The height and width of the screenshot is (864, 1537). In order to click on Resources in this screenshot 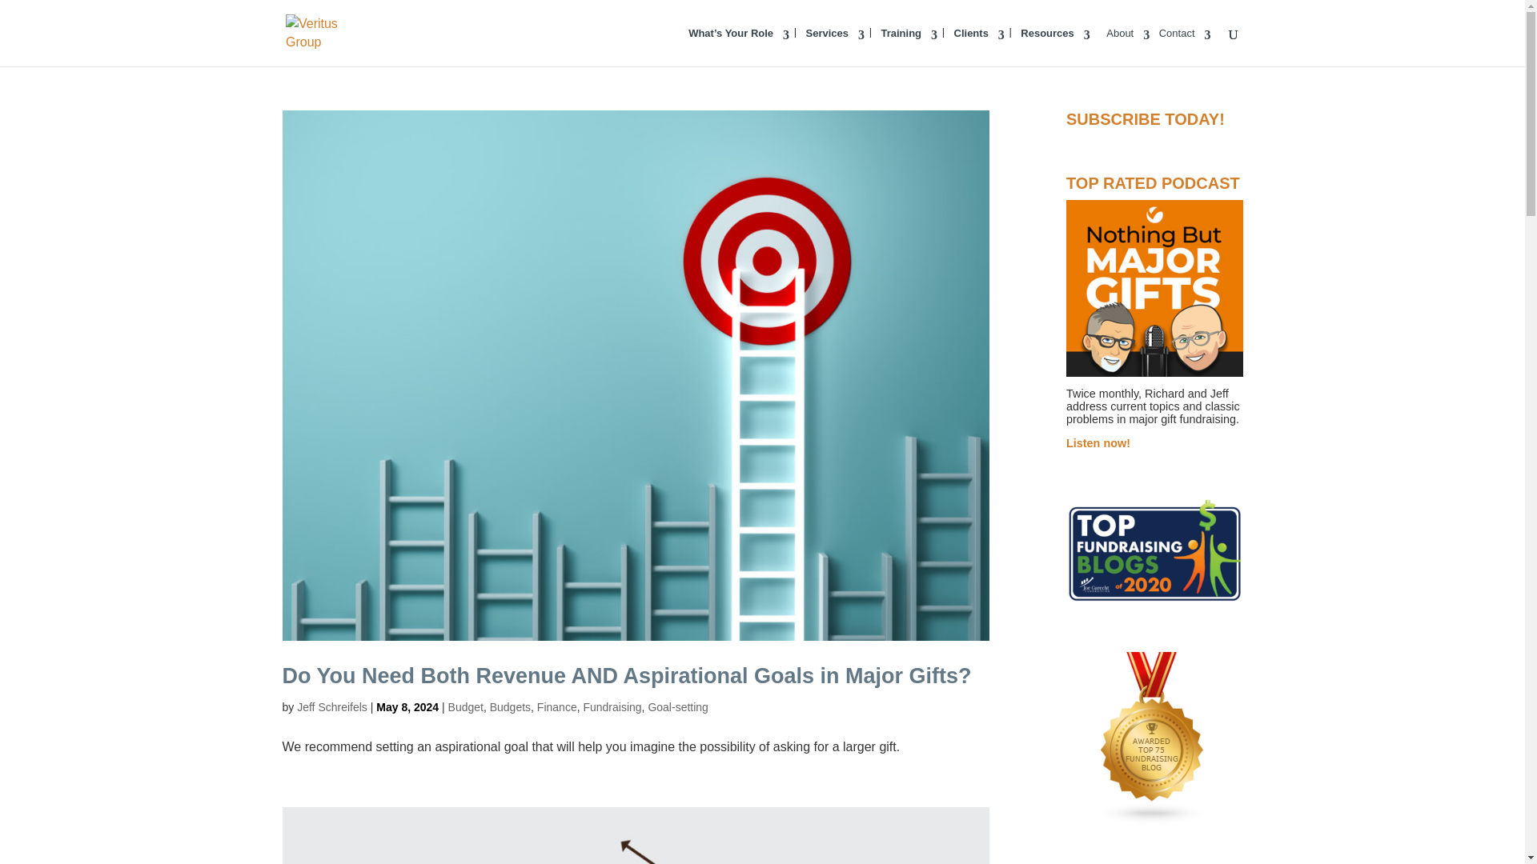, I will do `click(1055, 46)`.